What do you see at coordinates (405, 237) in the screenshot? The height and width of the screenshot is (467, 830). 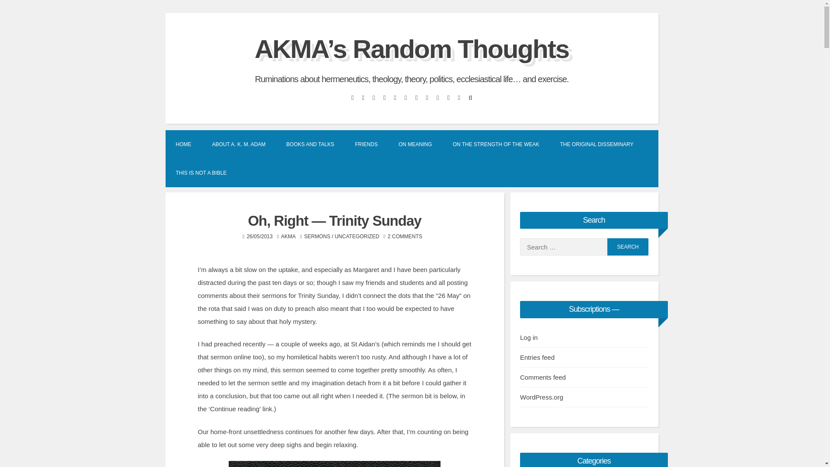 I see `2 COMMENTS` at bounding box center [405, 237].